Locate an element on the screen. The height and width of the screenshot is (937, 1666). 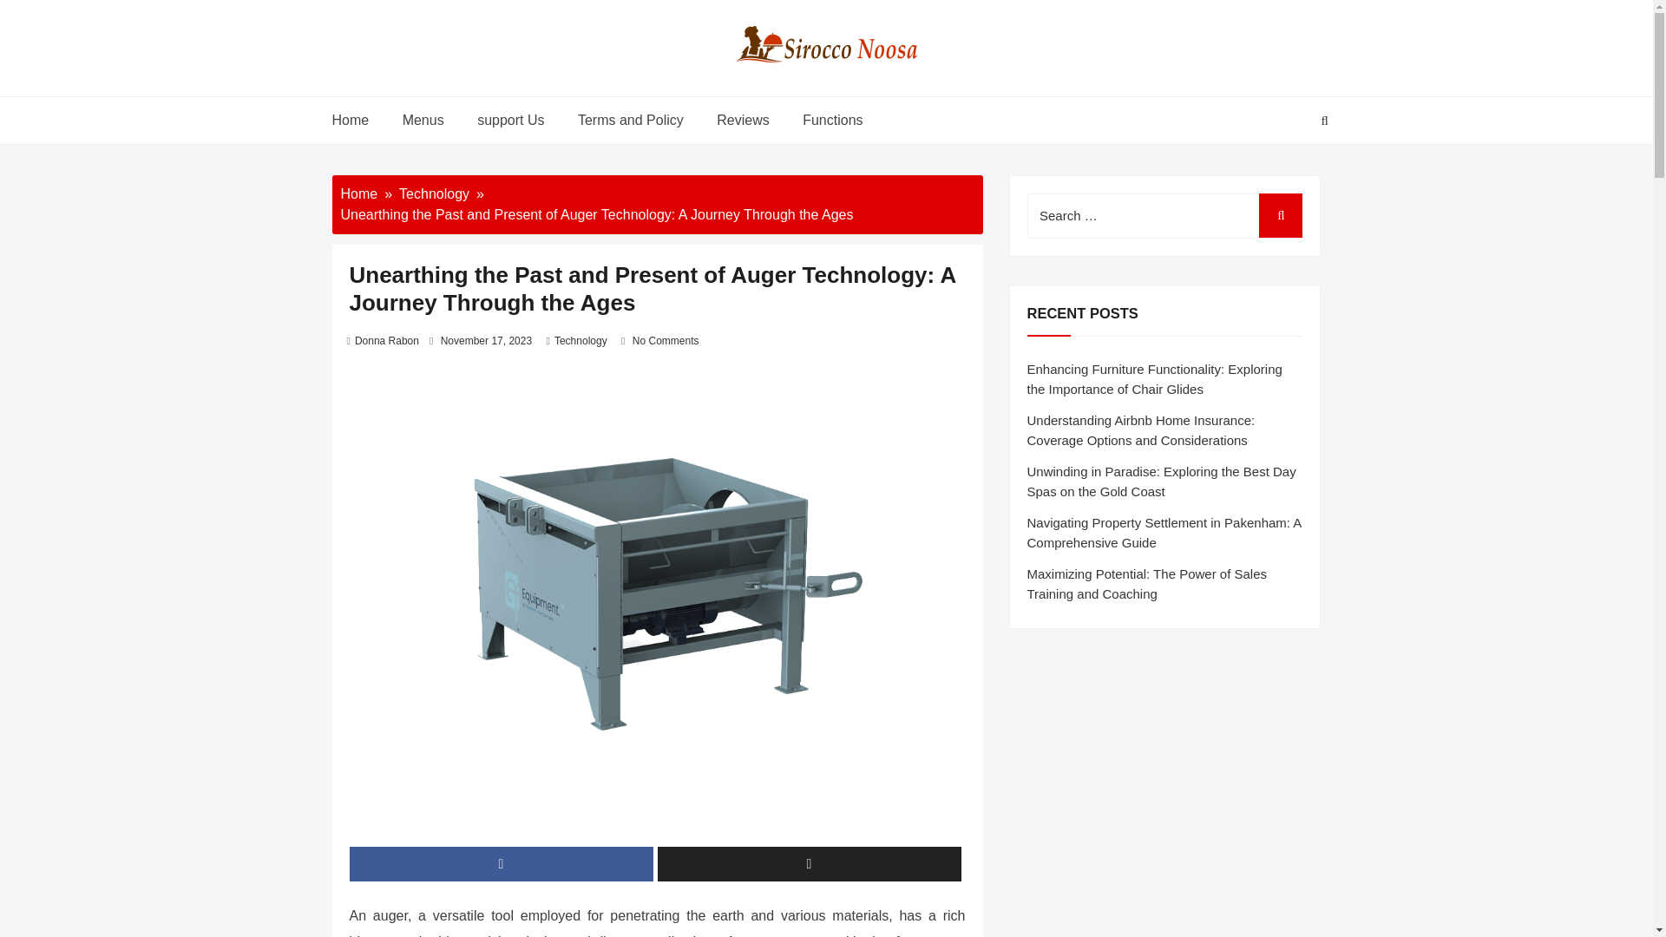
Technology is located at coordinates (581, 340).